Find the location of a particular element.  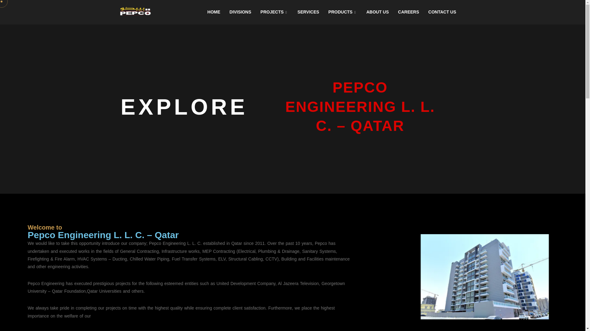

ABOUT US is located at coordinates (377, 12).